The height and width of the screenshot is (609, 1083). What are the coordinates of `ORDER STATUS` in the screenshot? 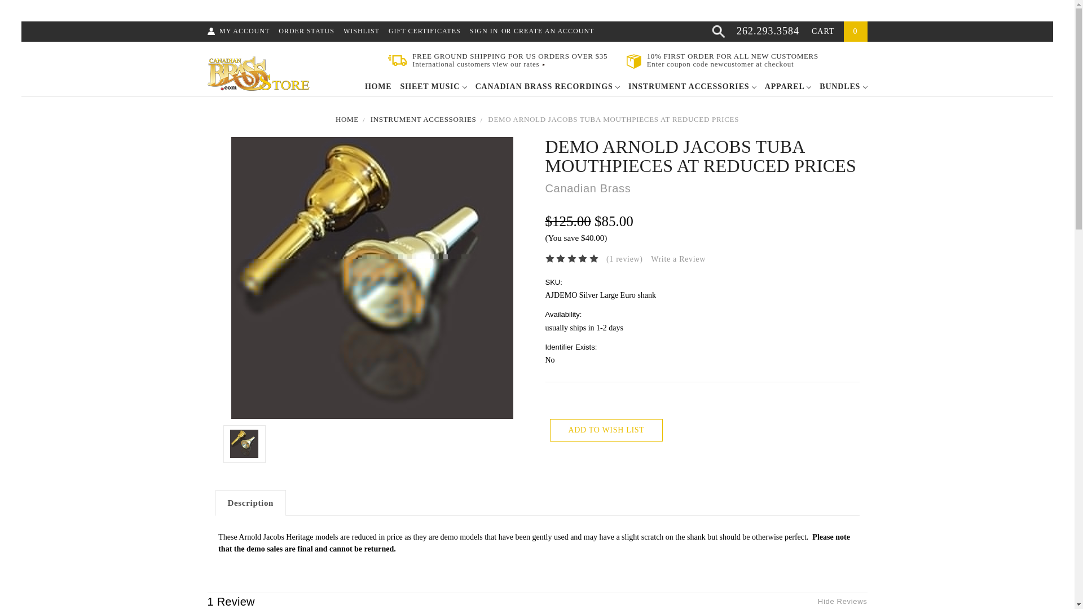 It's located at (306, 31).